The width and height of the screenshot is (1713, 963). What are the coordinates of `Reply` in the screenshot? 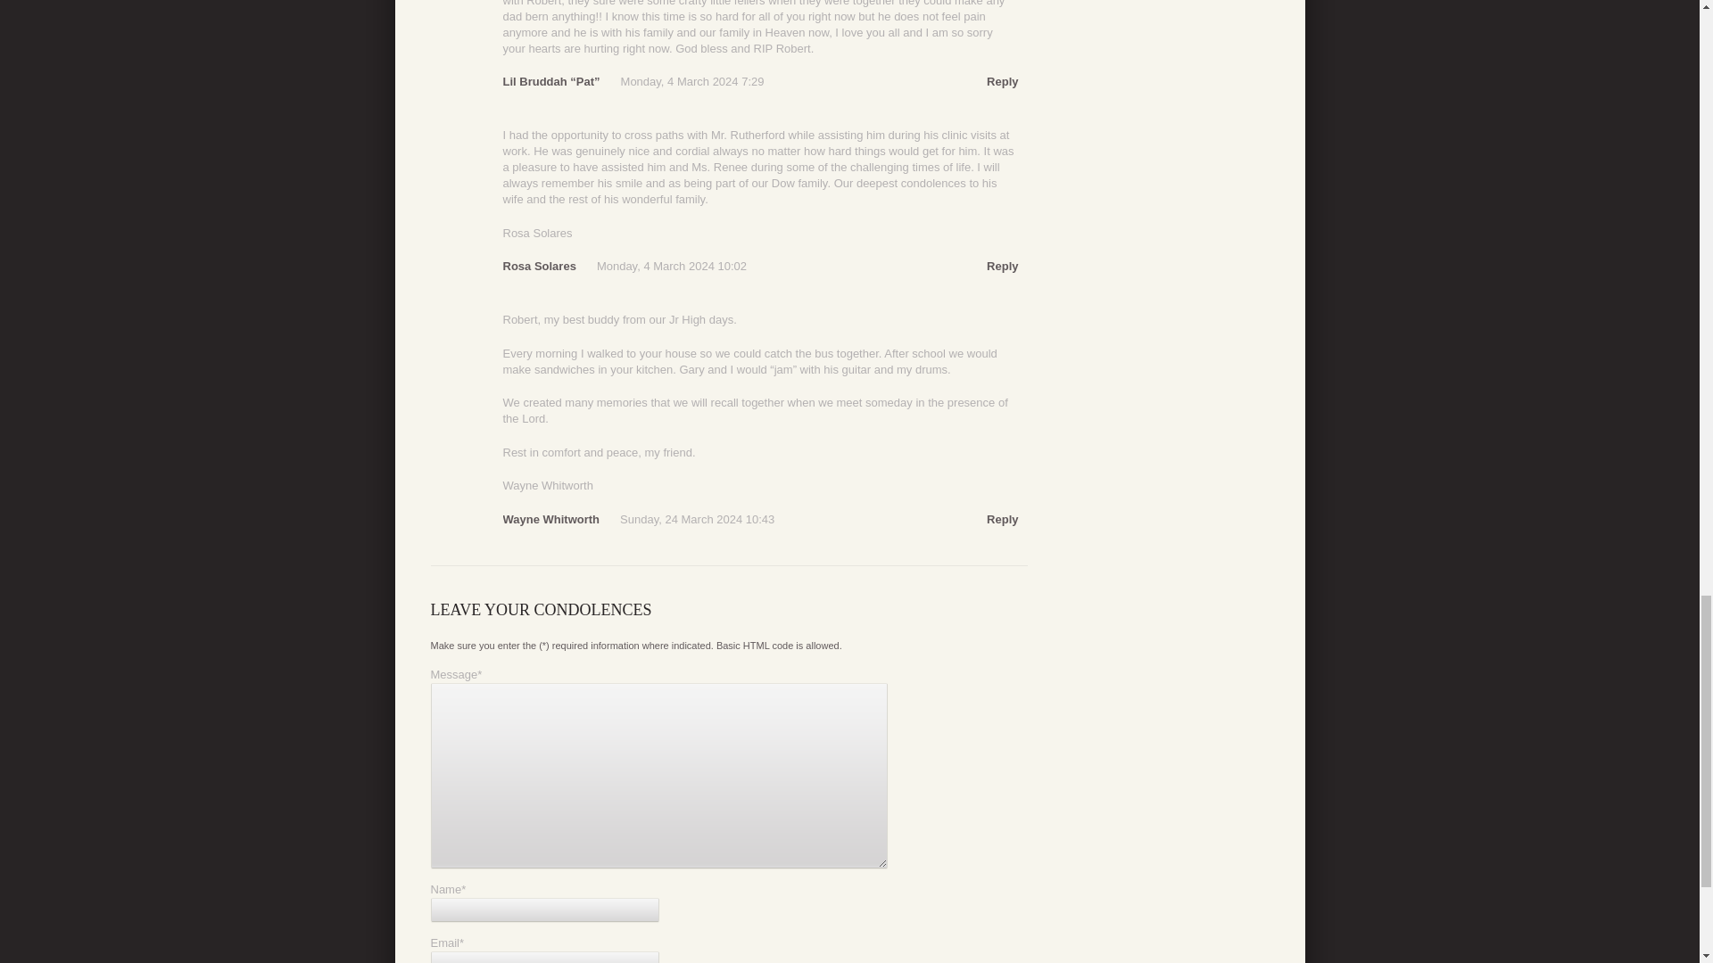 It's located at (1001, 82).